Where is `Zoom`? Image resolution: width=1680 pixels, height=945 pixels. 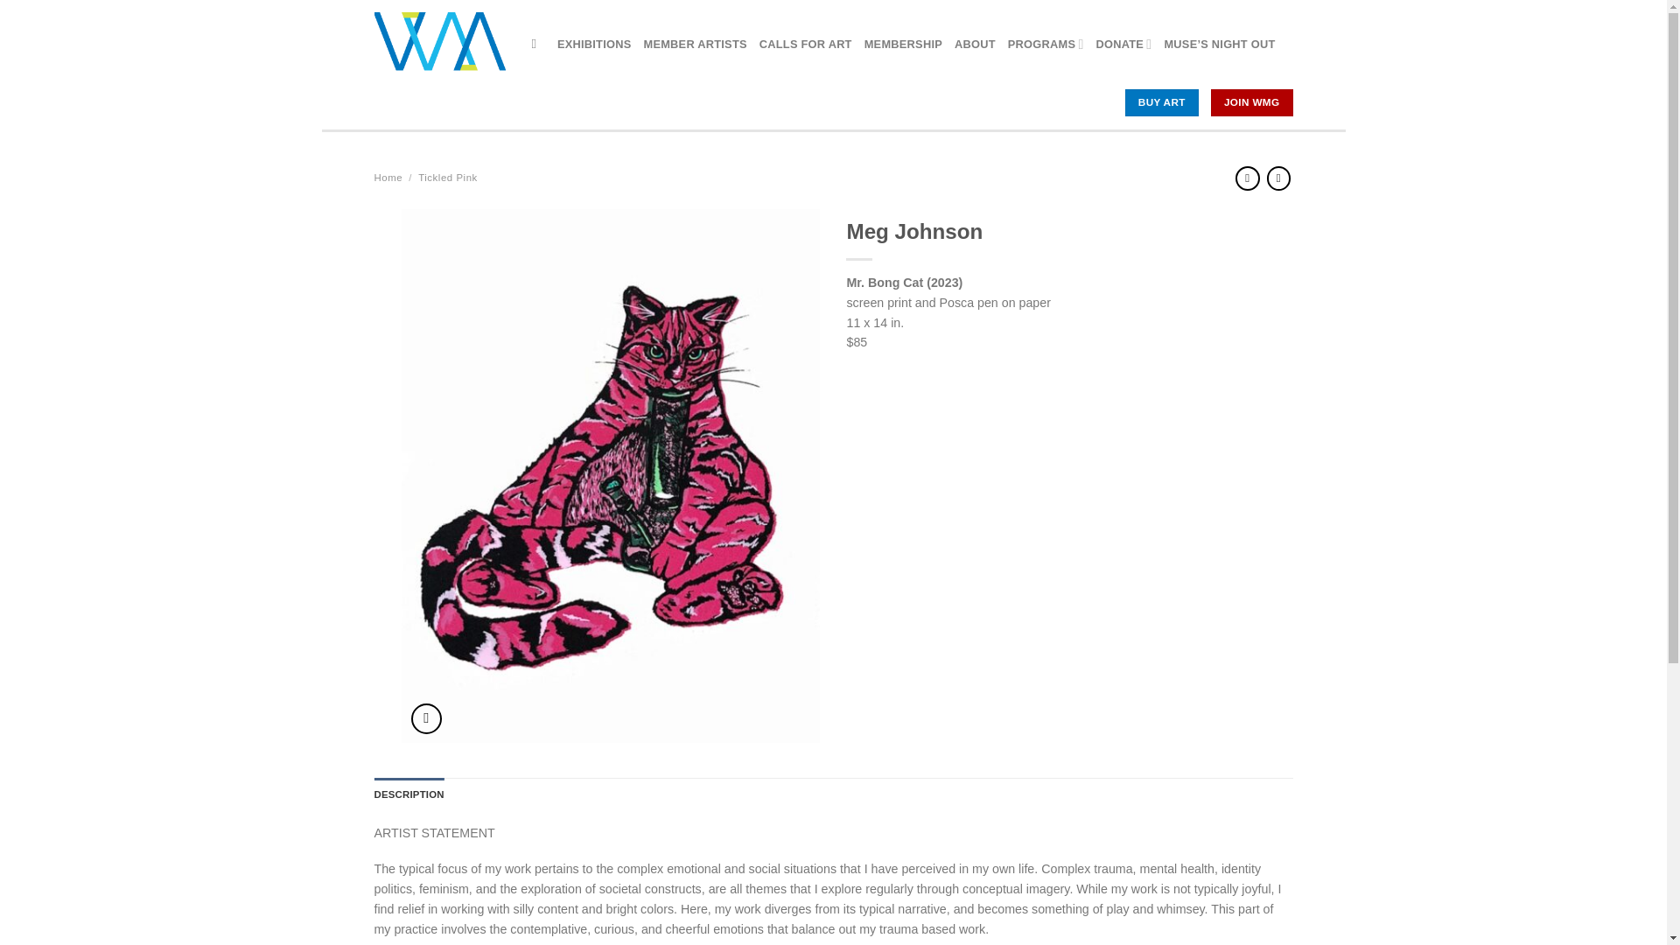
Zoom is located at coordinates (426, 718).